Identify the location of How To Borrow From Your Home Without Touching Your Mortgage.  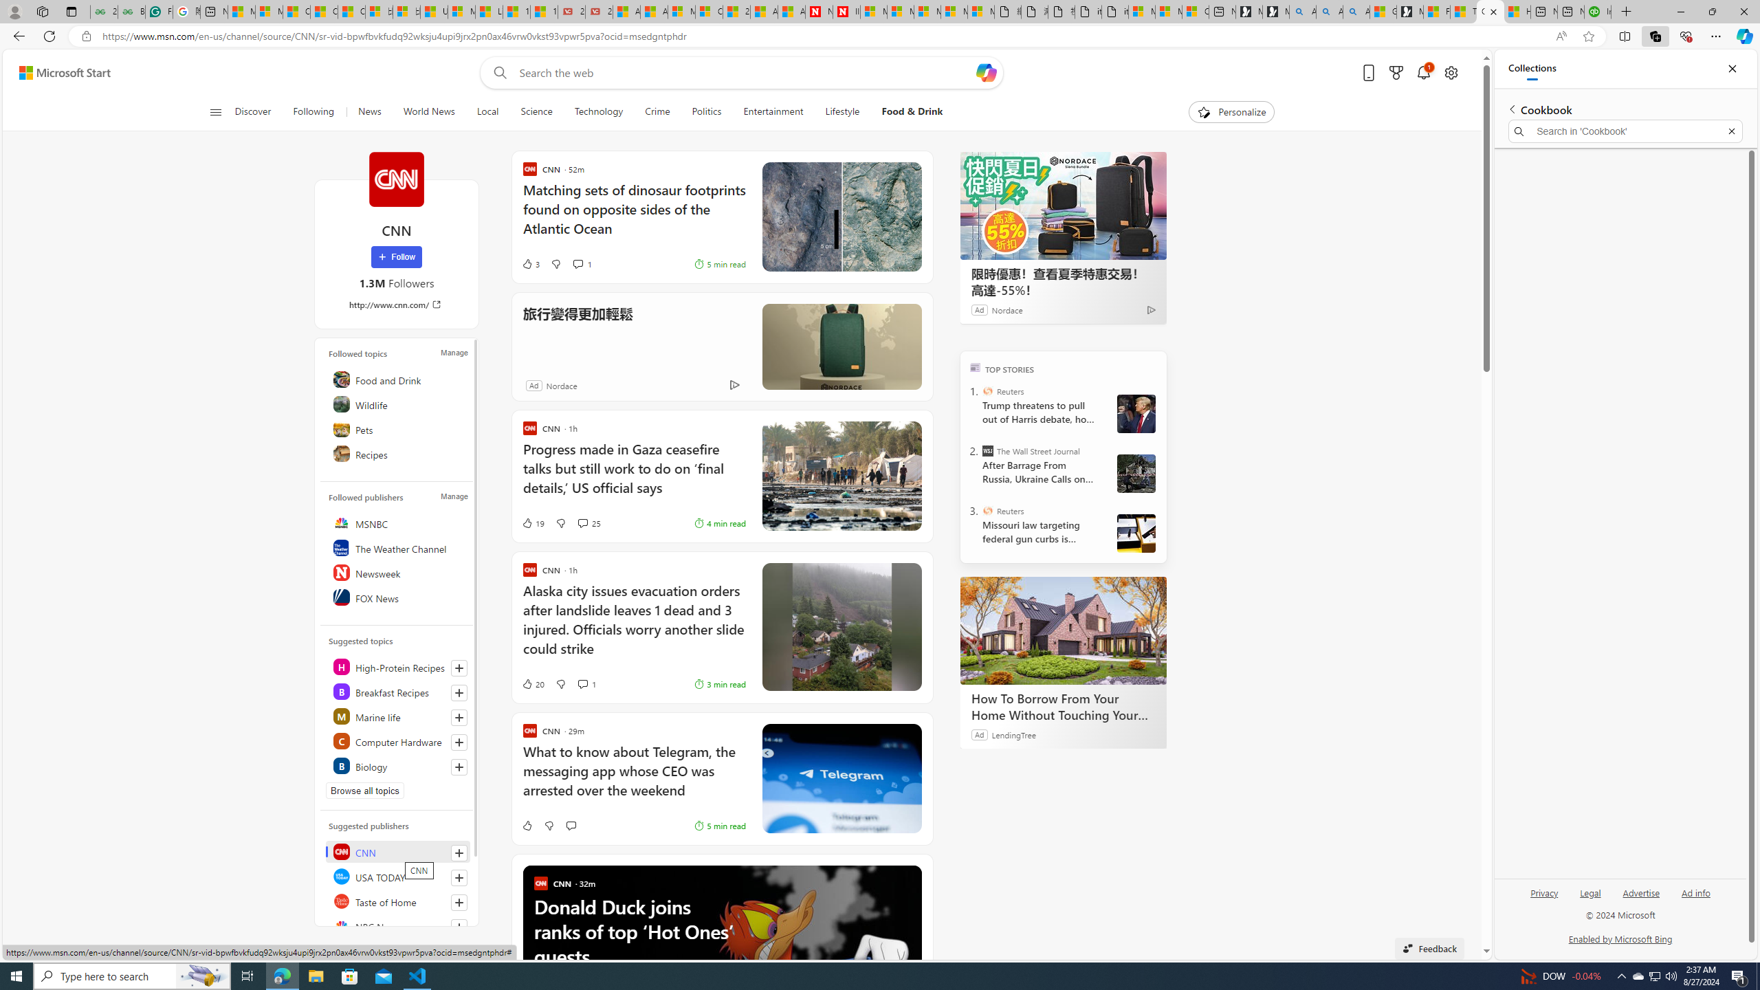
(1064, 707).